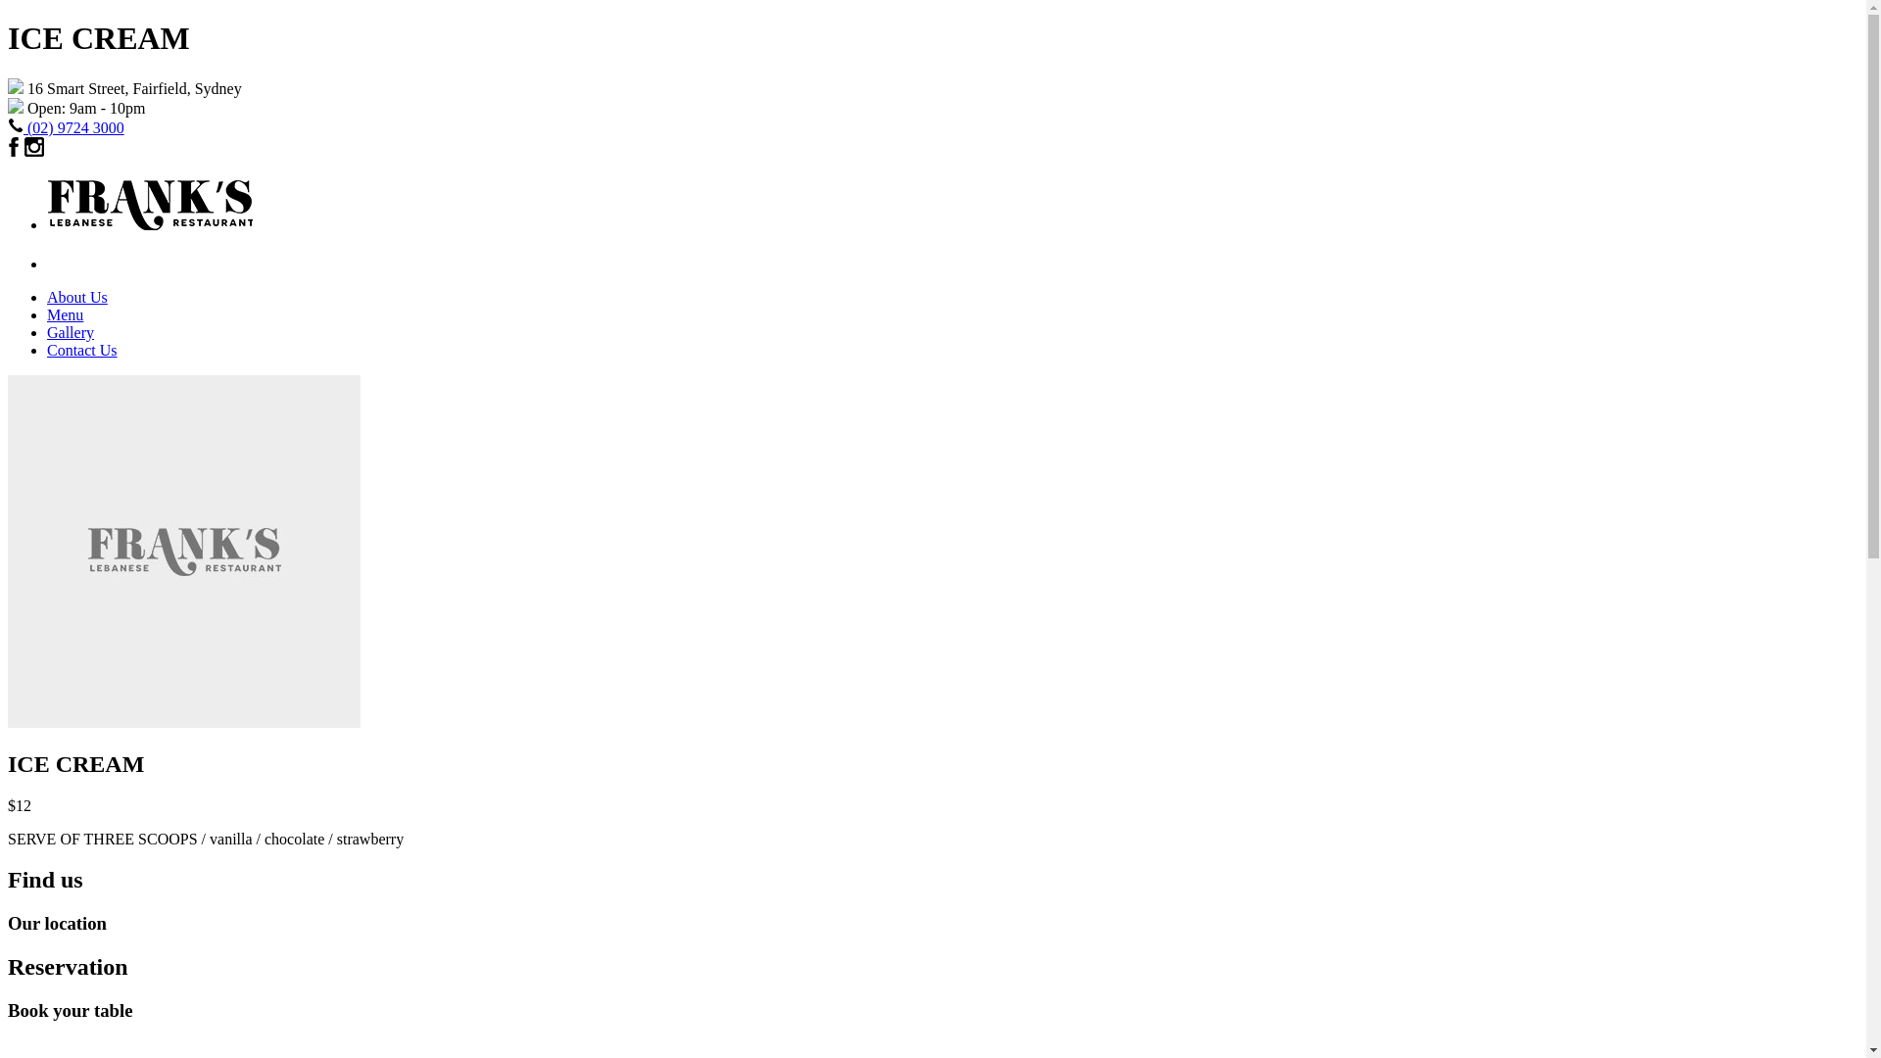  Describe the element at coordinates (65, 315) in the screenshot. I see `Menu` at that location.